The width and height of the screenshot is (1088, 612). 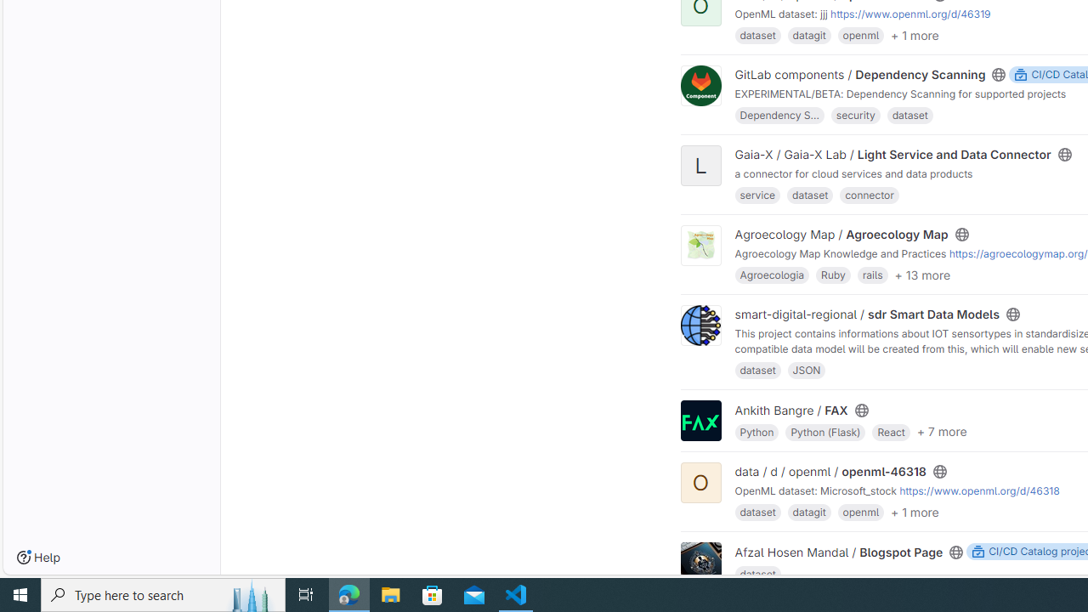 I want to click on https://agroecologymap.org/, so click(x=1018, y=253).